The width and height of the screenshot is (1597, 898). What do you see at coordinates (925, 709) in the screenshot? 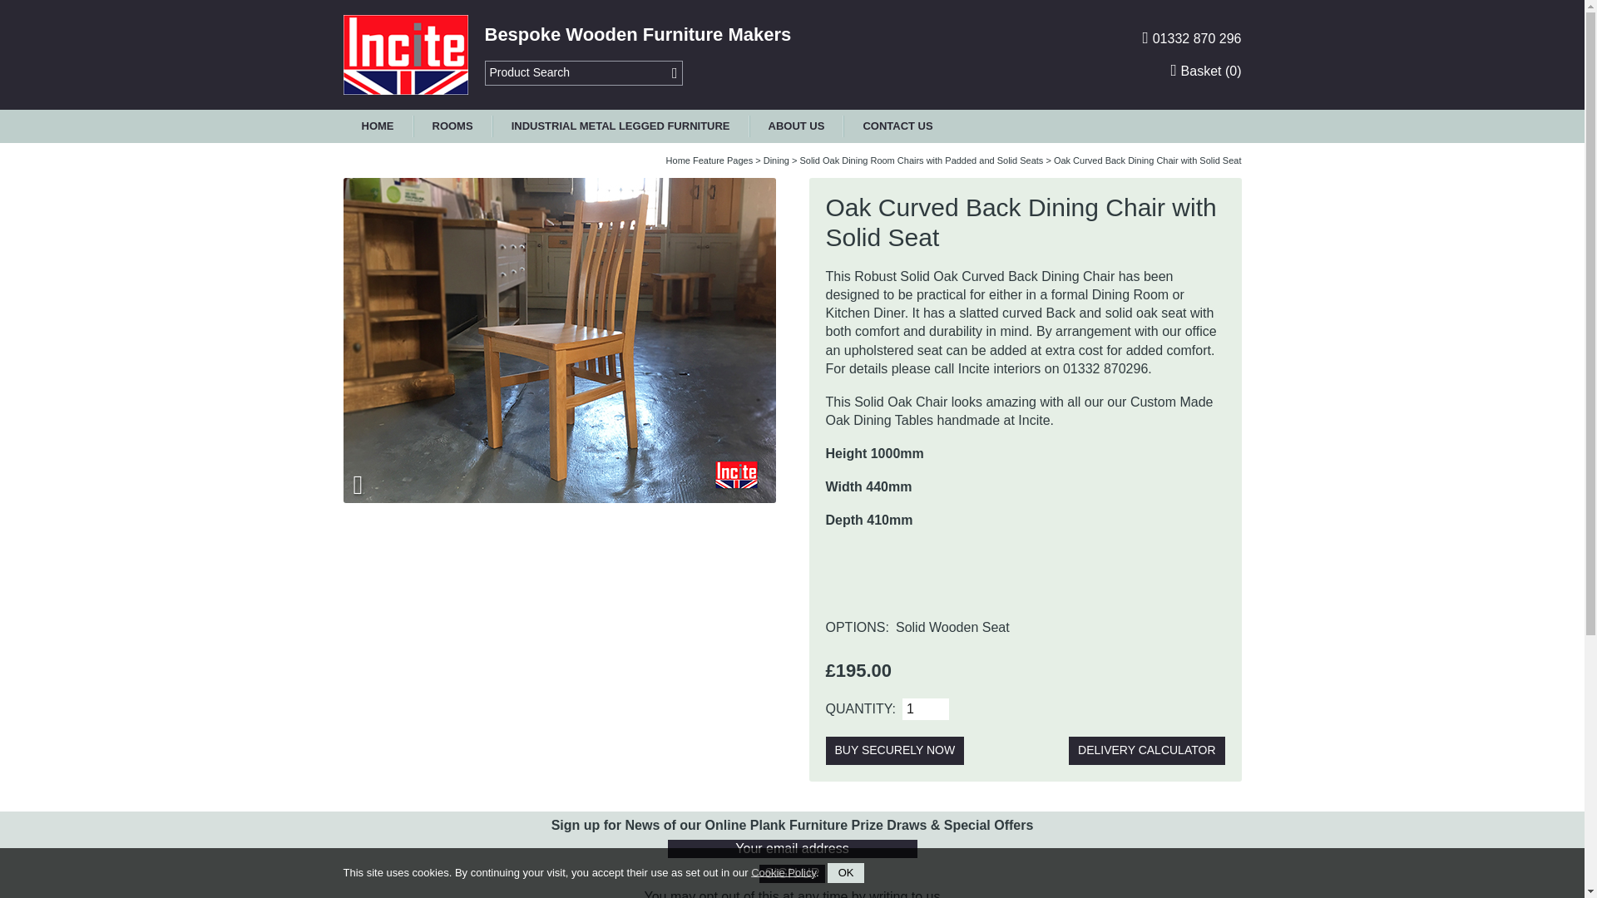
I see `1` at bounding box center [925, 709].